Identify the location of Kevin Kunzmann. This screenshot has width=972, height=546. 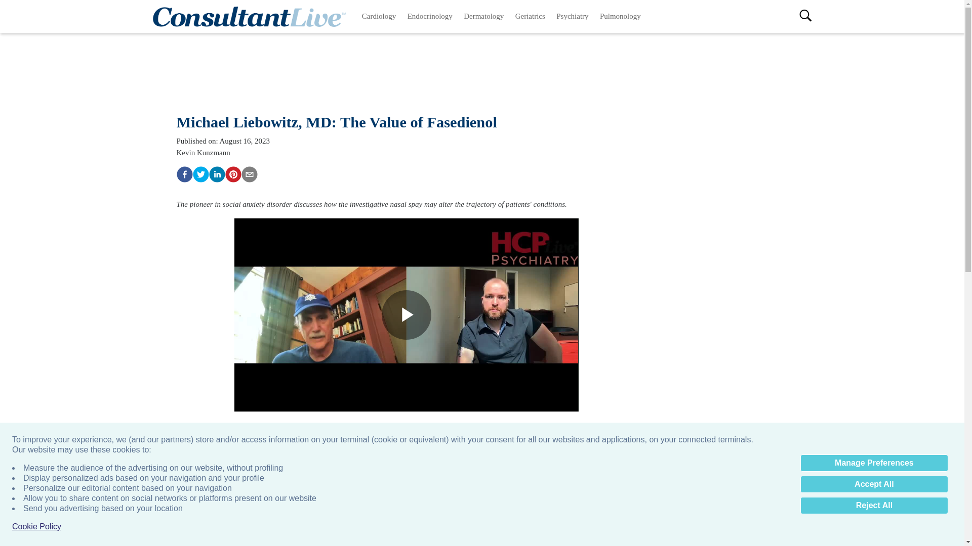
(202, 152).